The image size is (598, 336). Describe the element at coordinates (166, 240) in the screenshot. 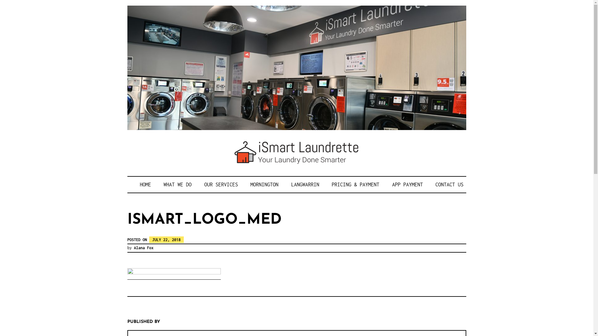

I see `JULY 22, 2018` at that location.